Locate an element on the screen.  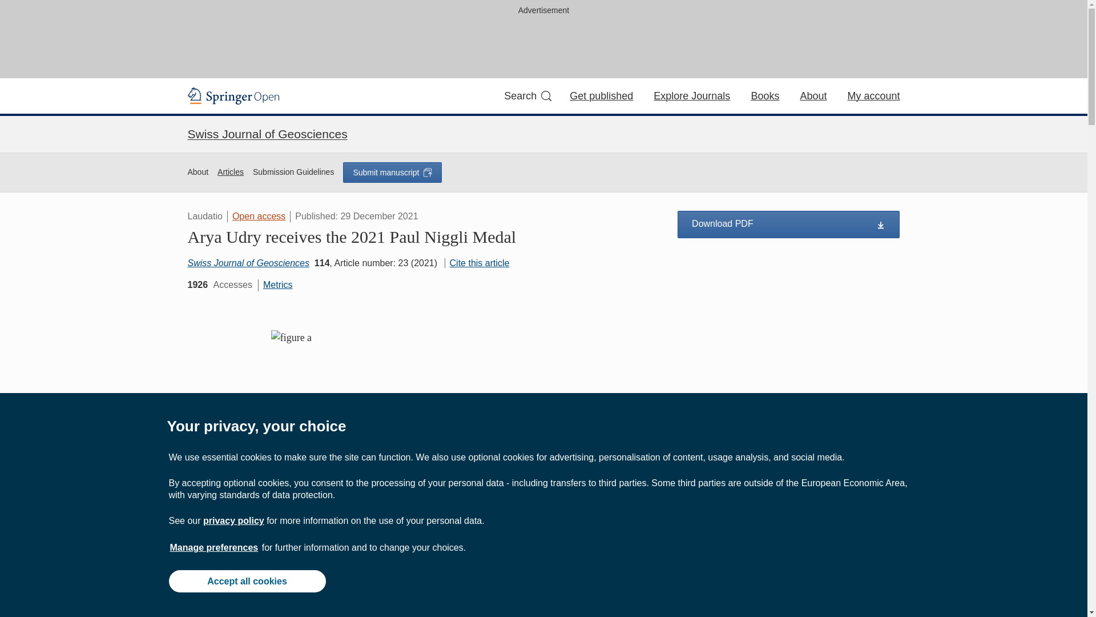
Open access is located at coordinates (259, 216).